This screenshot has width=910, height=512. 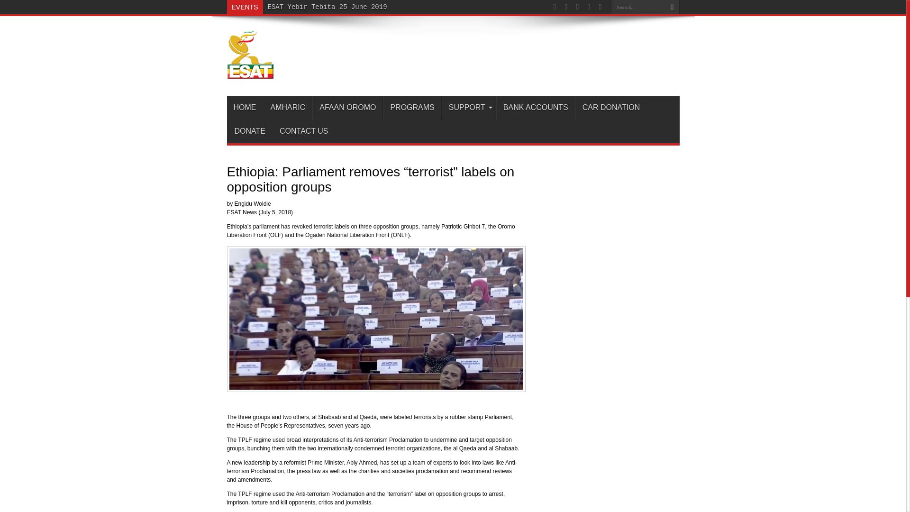 What do you see at coordinates (610, 107) in the screenshot?
I see `CAR DONATION` at bounding box center [610, 107].